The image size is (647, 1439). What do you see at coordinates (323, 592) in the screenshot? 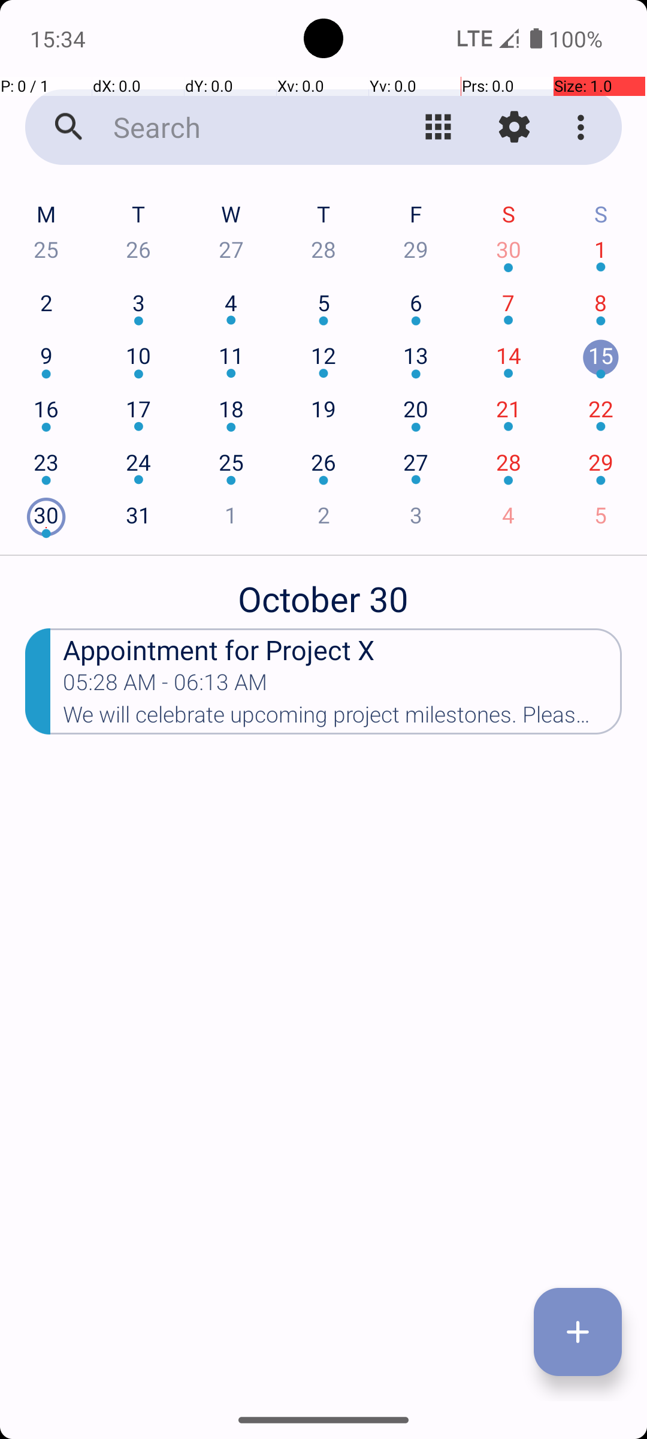
I see `October 30` at bounding box center [323, 592].